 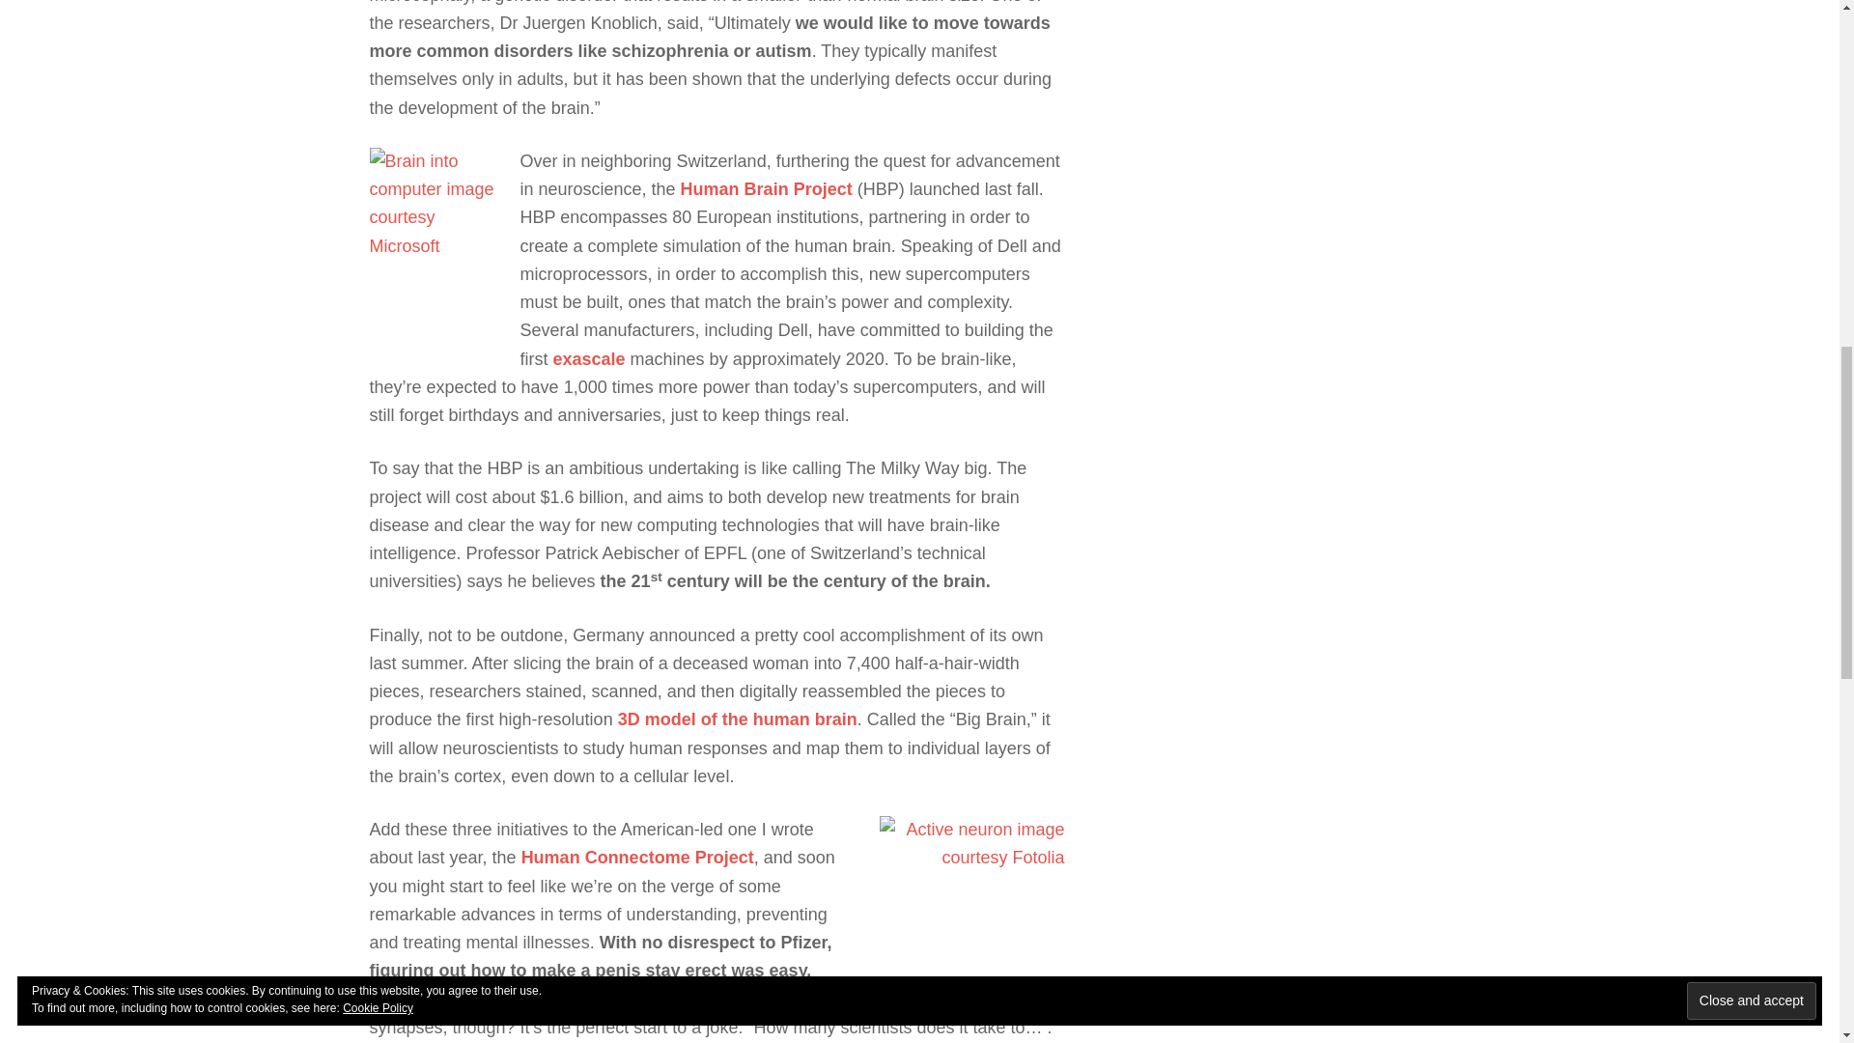 What do you see at coordinates (589, 359) in the screenshot?
I see `Wiki definition of exascale computing` at bounding box center [589, 359].